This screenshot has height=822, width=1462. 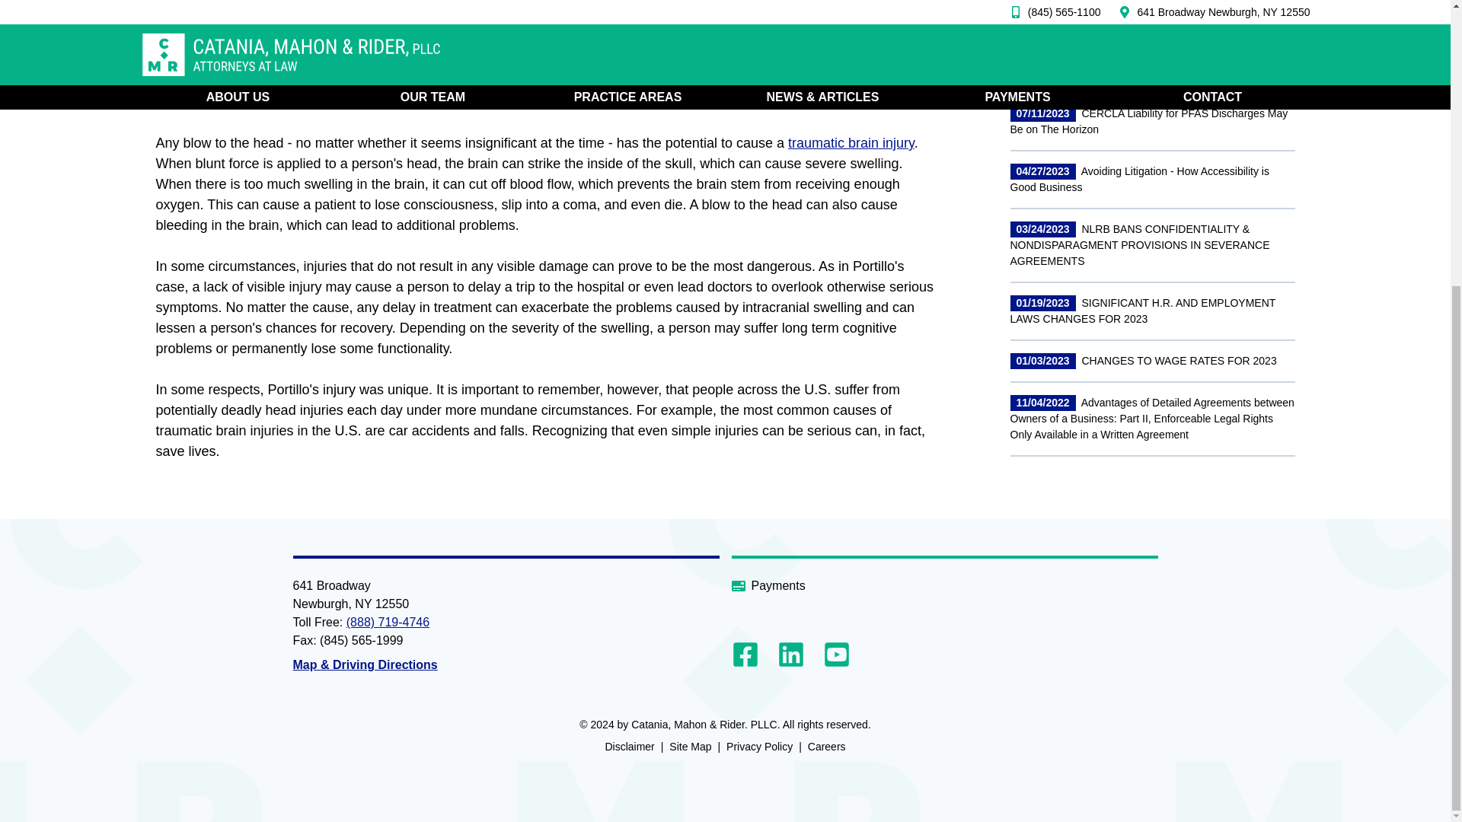 I want to click on Payments, so click(x=944, y=586).